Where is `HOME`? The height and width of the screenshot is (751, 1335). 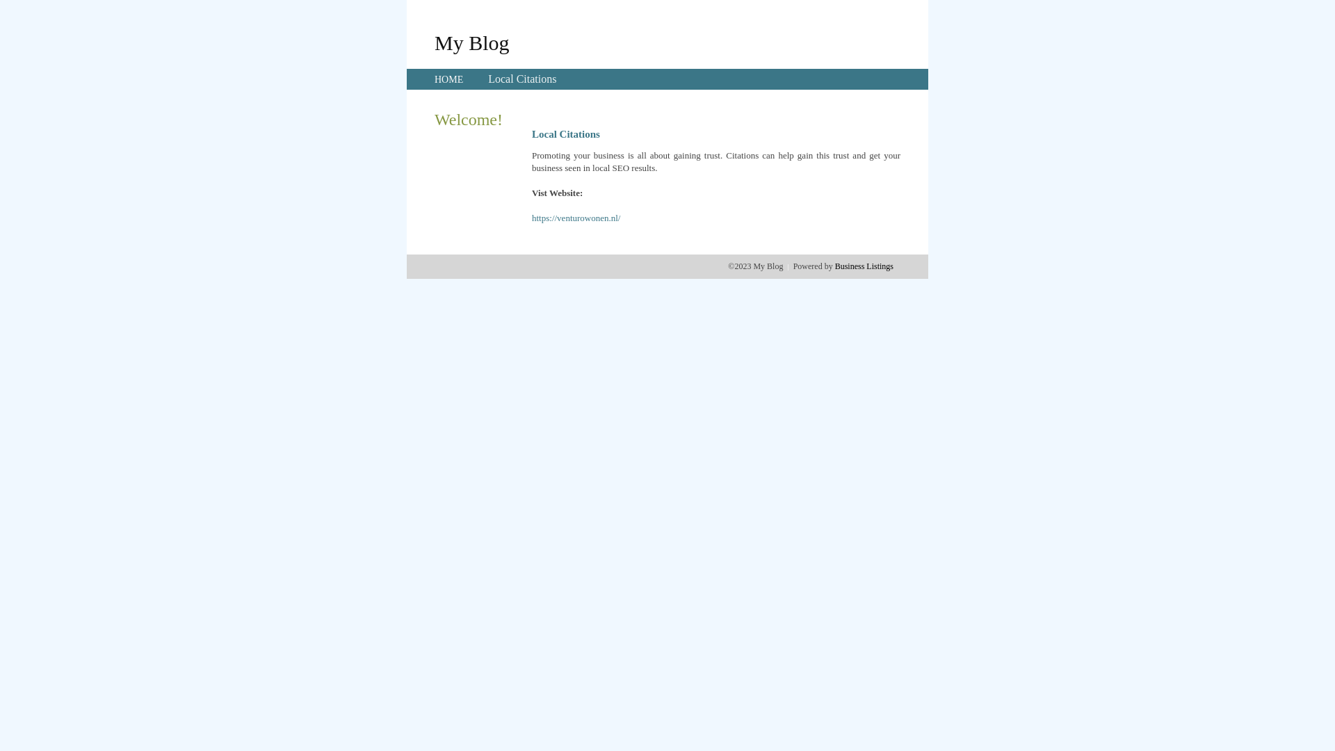 HOME is located at coordinates (449, 79).